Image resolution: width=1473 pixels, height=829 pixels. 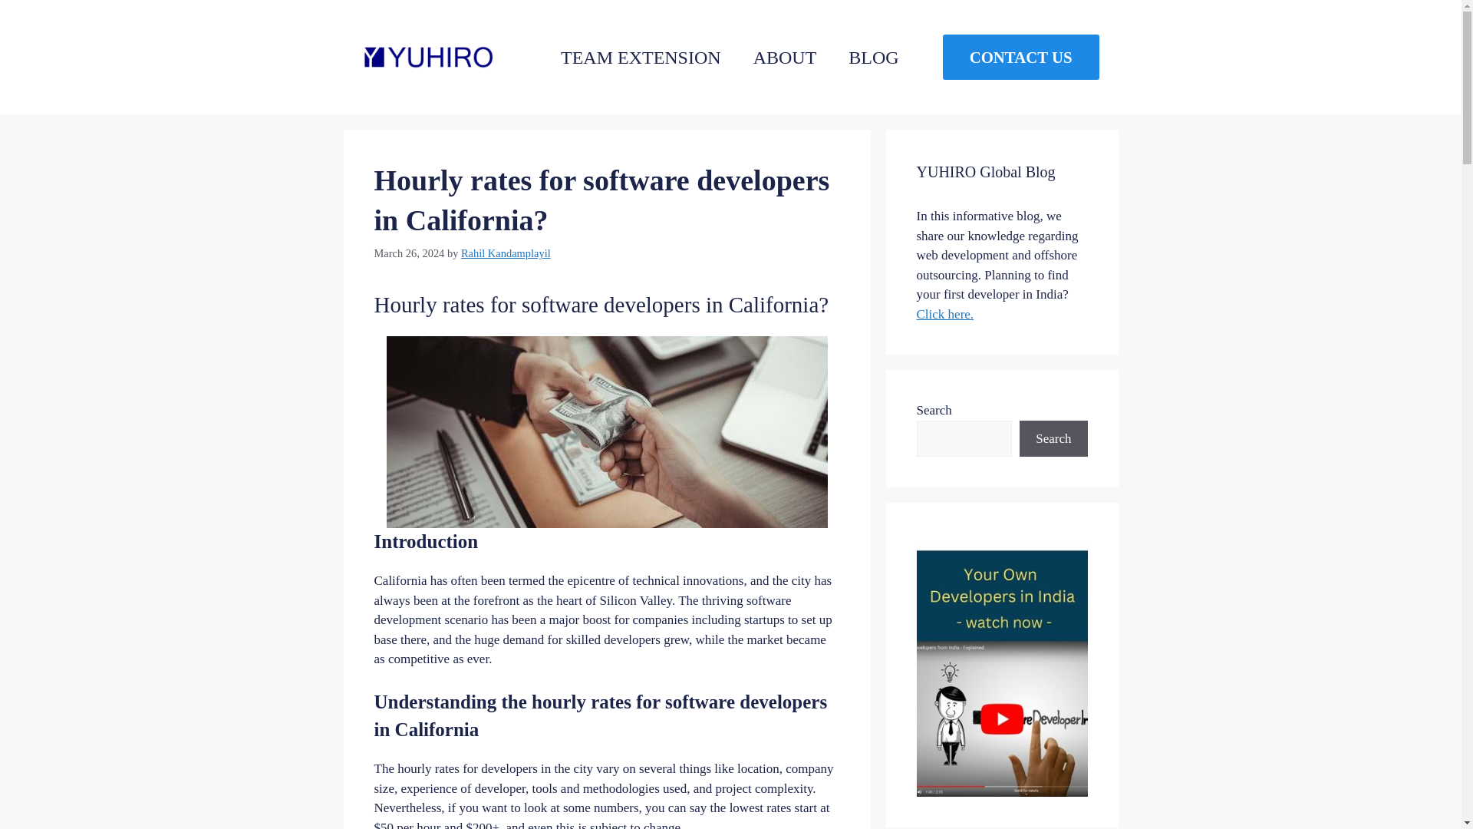 I want to click on CONTACT US, so click(x=1020, y=57).